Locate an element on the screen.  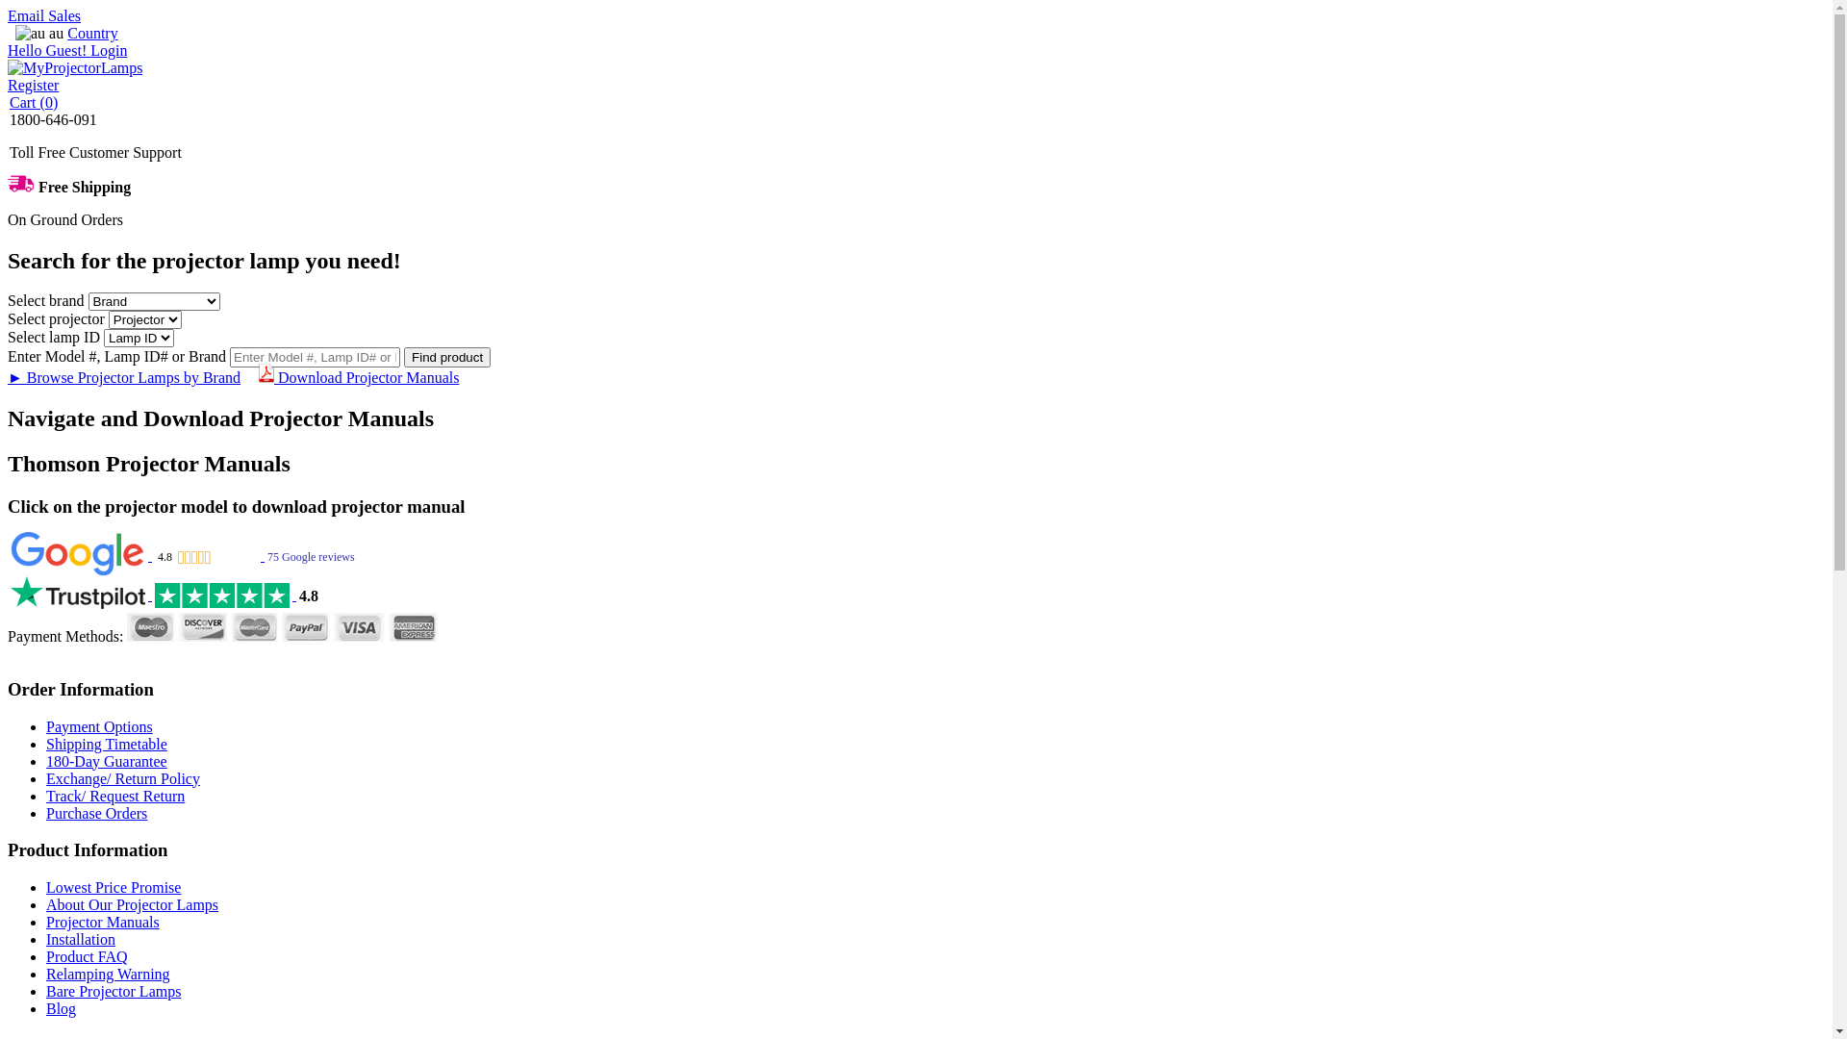
Exchange/ Return Policy is located at coordinates (123, 779).